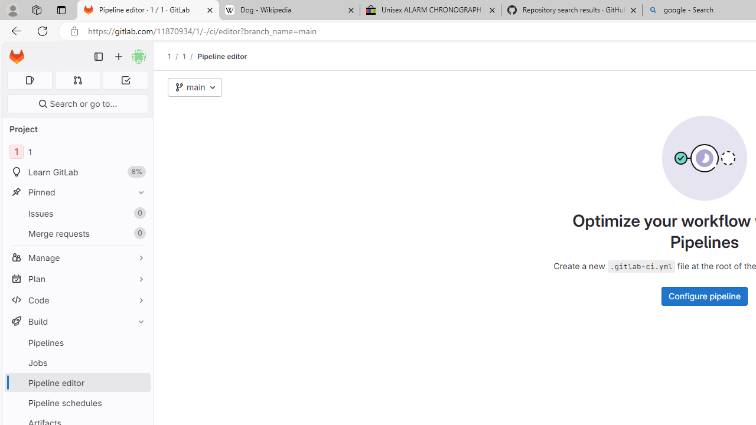 The height and width of the screenshot is (425, 756). I want to click on 1, so click(184, 56).